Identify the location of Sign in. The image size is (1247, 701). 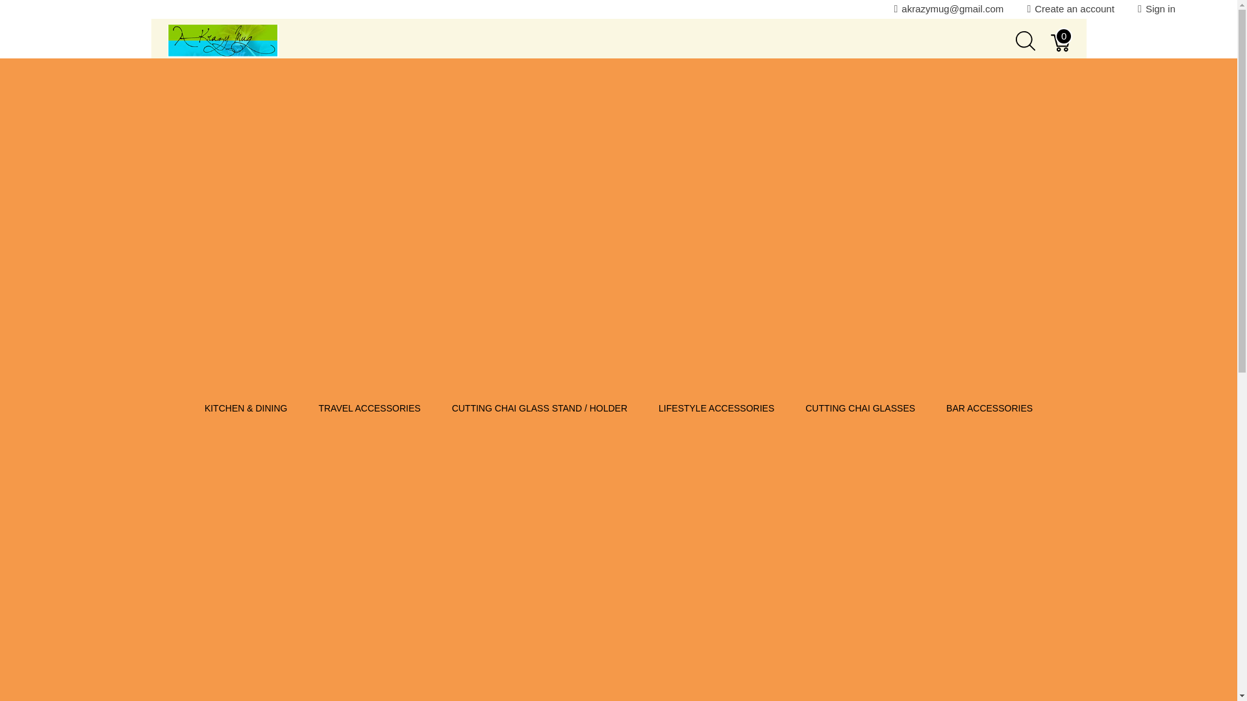
(1161, 8).